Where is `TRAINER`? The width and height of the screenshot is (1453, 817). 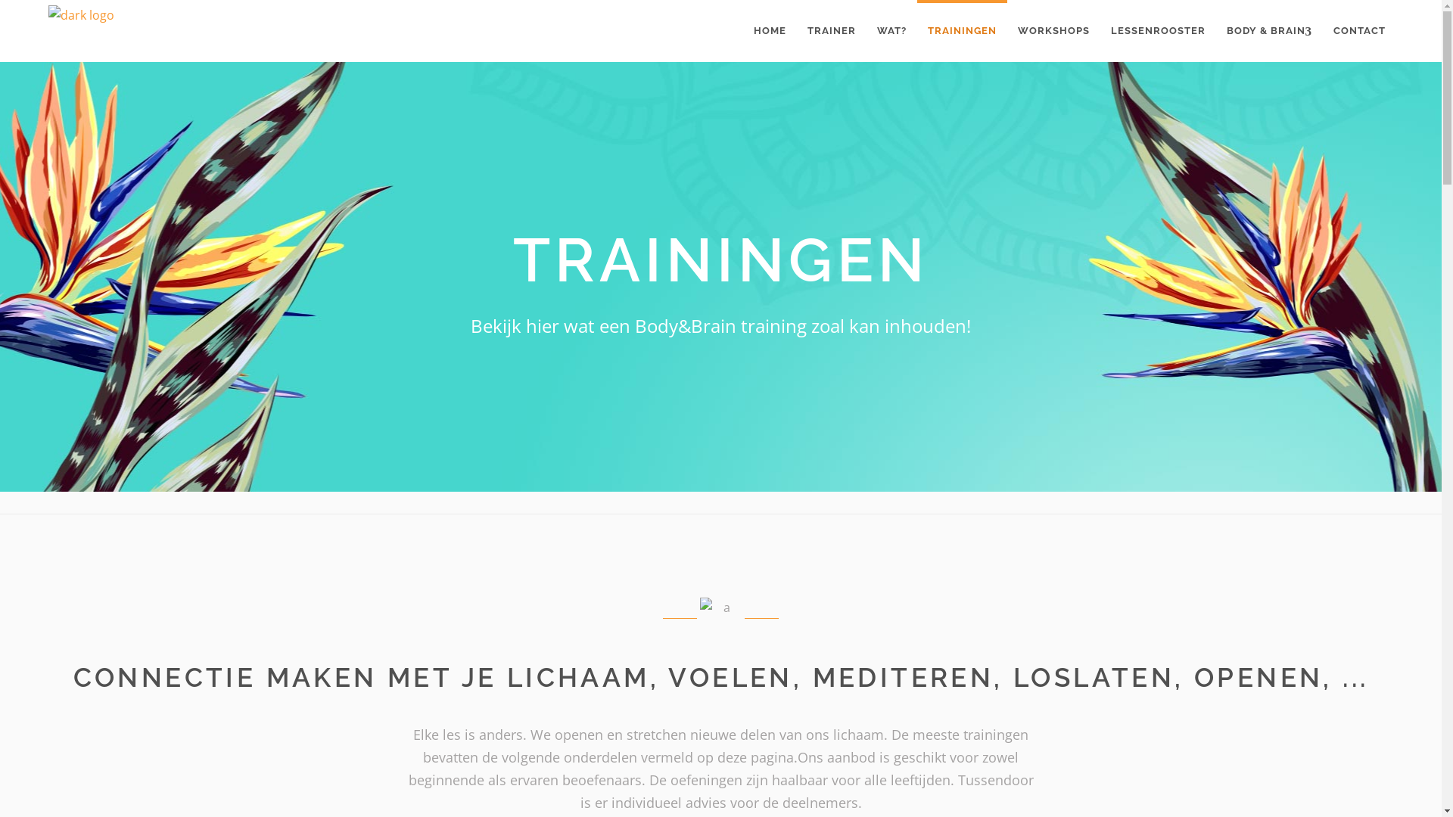 TRAINER is located at coordinates (831, 31).